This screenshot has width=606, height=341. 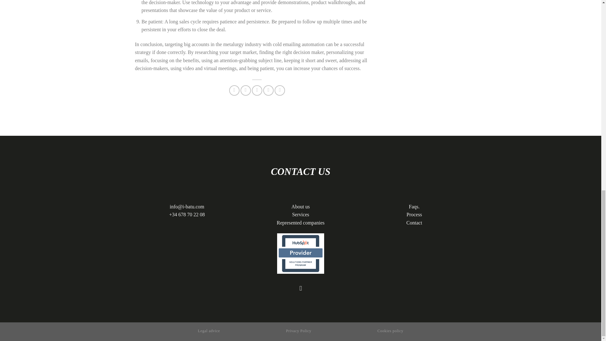 I want to click on Email to a Friend, so click(x=257, y=90).